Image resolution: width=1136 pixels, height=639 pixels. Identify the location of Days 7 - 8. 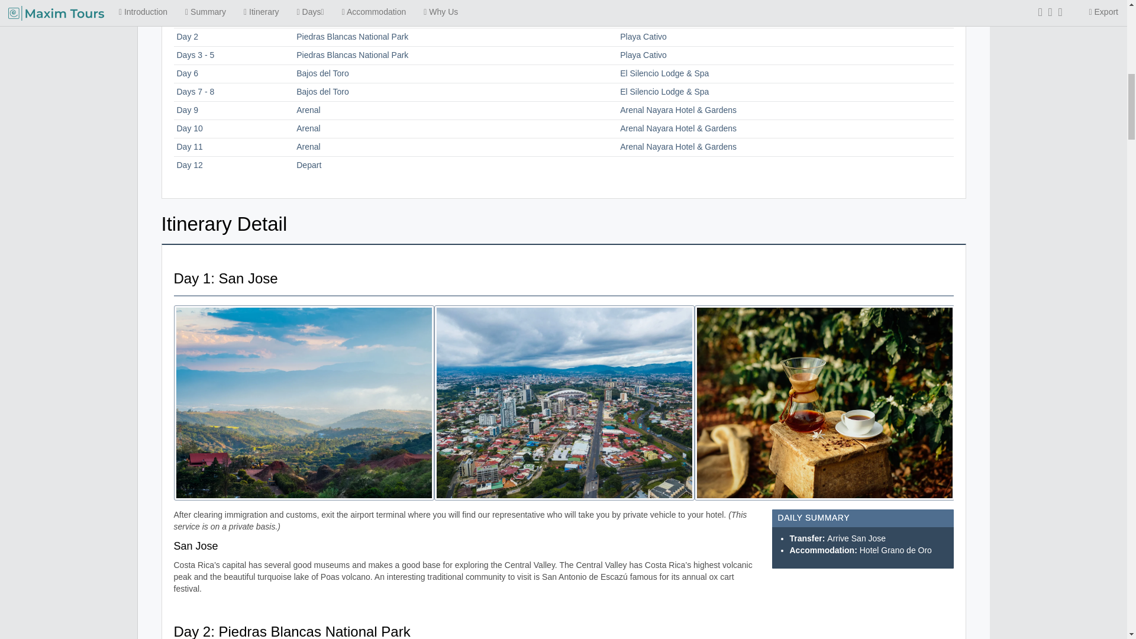
(195, 91).